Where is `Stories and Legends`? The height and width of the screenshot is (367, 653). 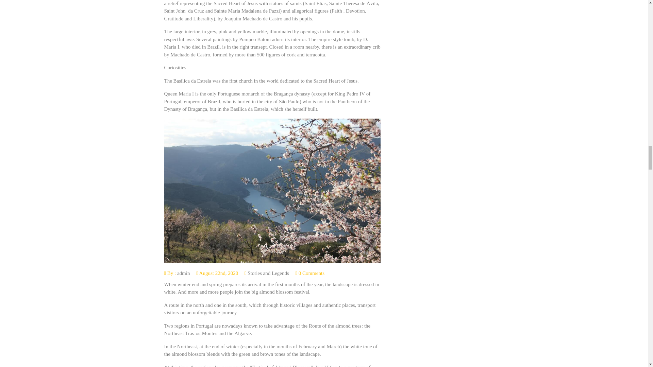 Stories and Legends is located at coordinates (268, 273).